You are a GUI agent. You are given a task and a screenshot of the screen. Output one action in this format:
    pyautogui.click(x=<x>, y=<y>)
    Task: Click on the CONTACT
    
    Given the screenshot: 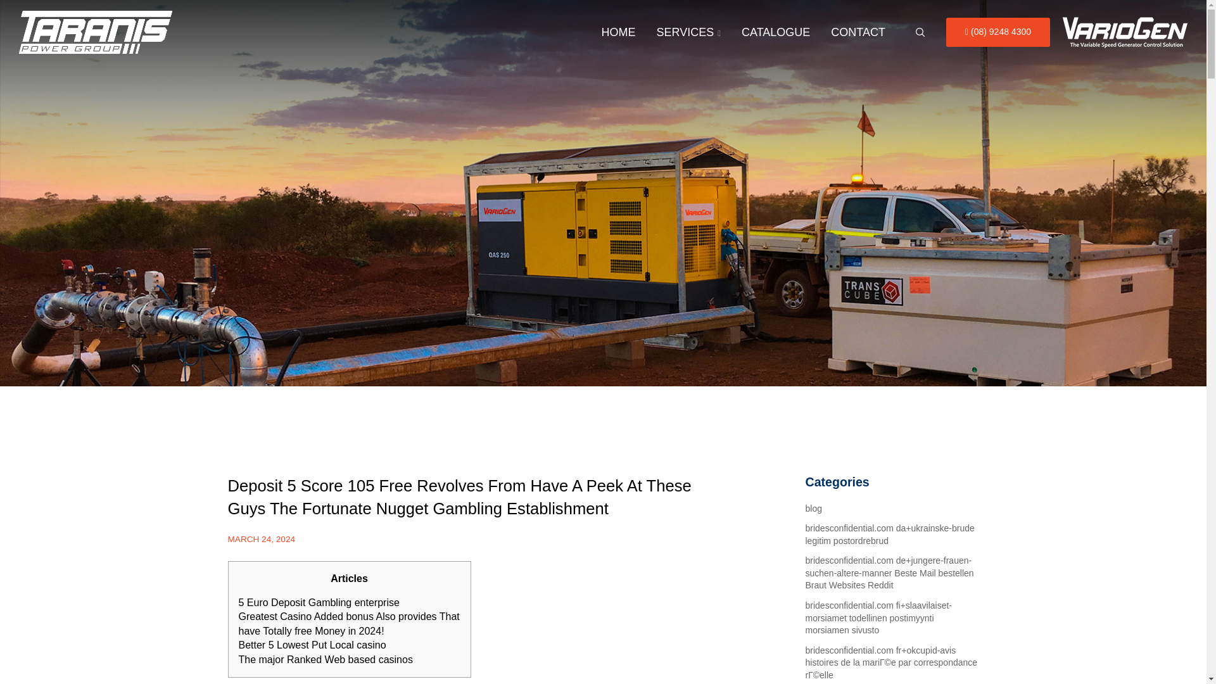 What is the action you would take?
    pyautogui.click(x=858, y=33)
    